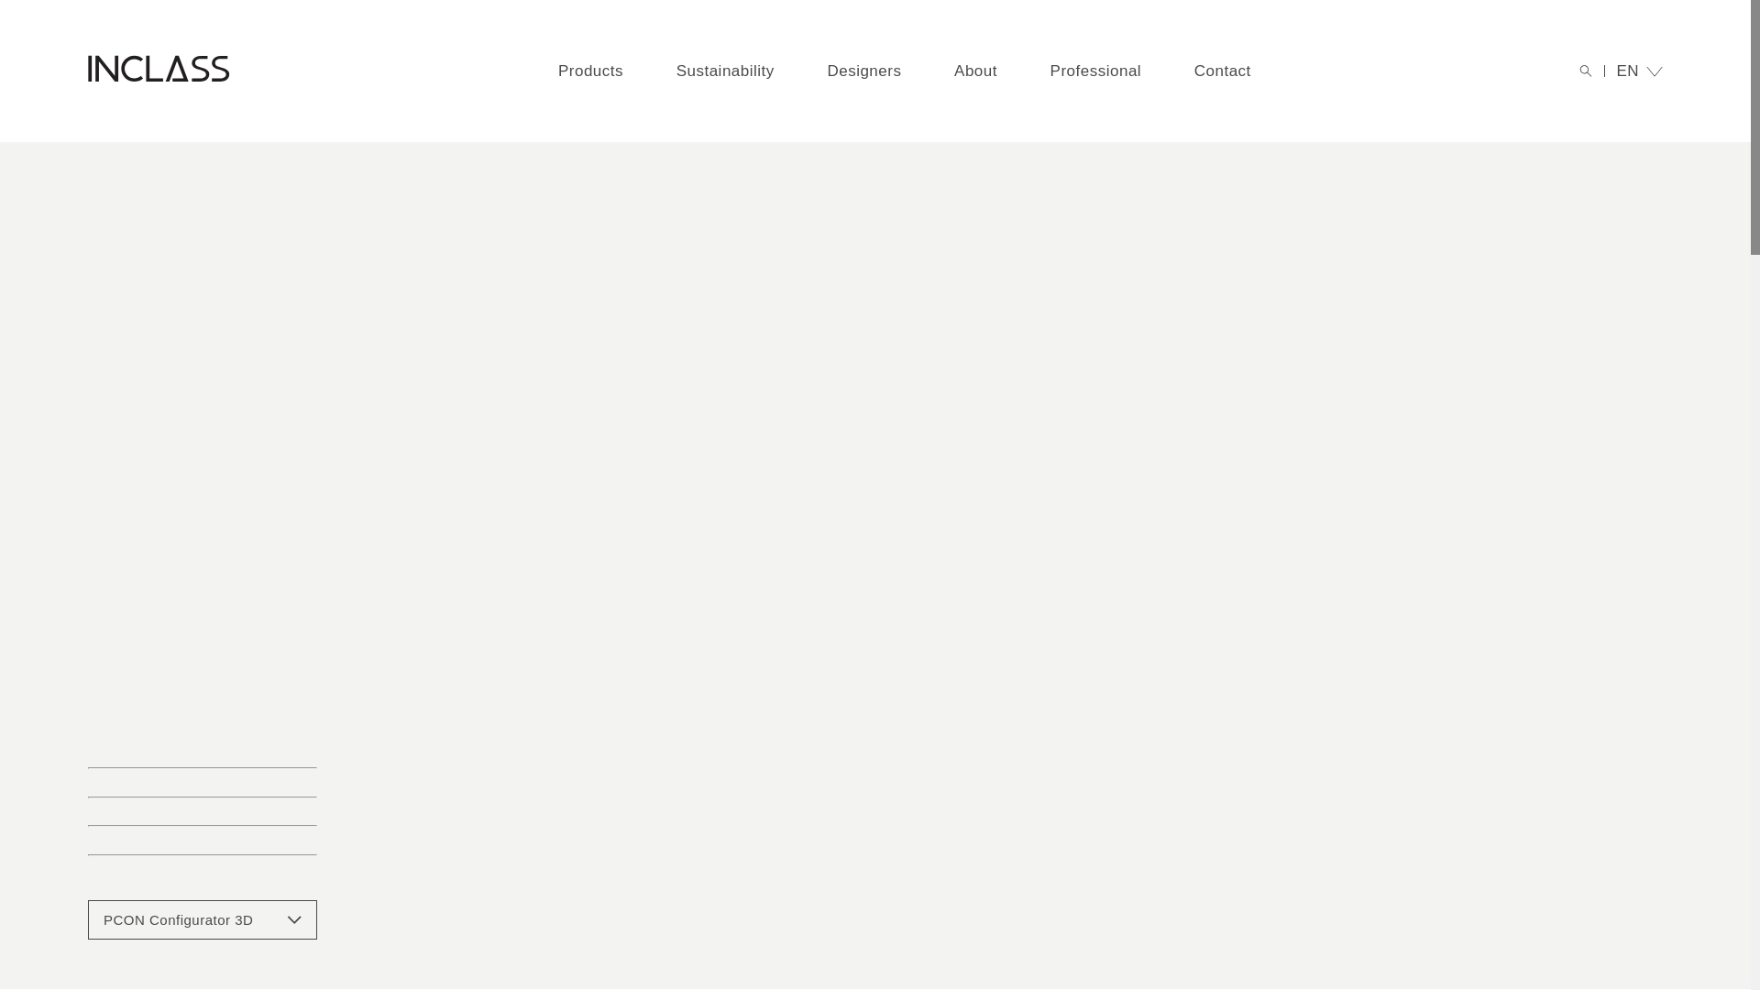 This screenshot has height=990, width=1760. Describe the element at coordinates (1626, 18) in the screenshot. I see `Search` at that location.